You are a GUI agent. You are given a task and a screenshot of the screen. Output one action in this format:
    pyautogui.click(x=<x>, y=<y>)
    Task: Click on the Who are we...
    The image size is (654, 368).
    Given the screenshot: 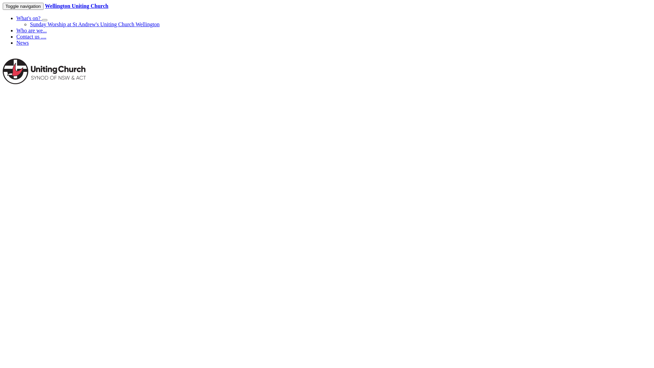 What is the action you would take?
    pyautogui.click(x=31, y=31)
    